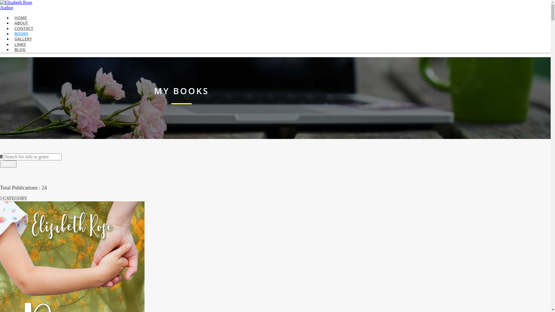  I want to click on search, so click(8, 164).